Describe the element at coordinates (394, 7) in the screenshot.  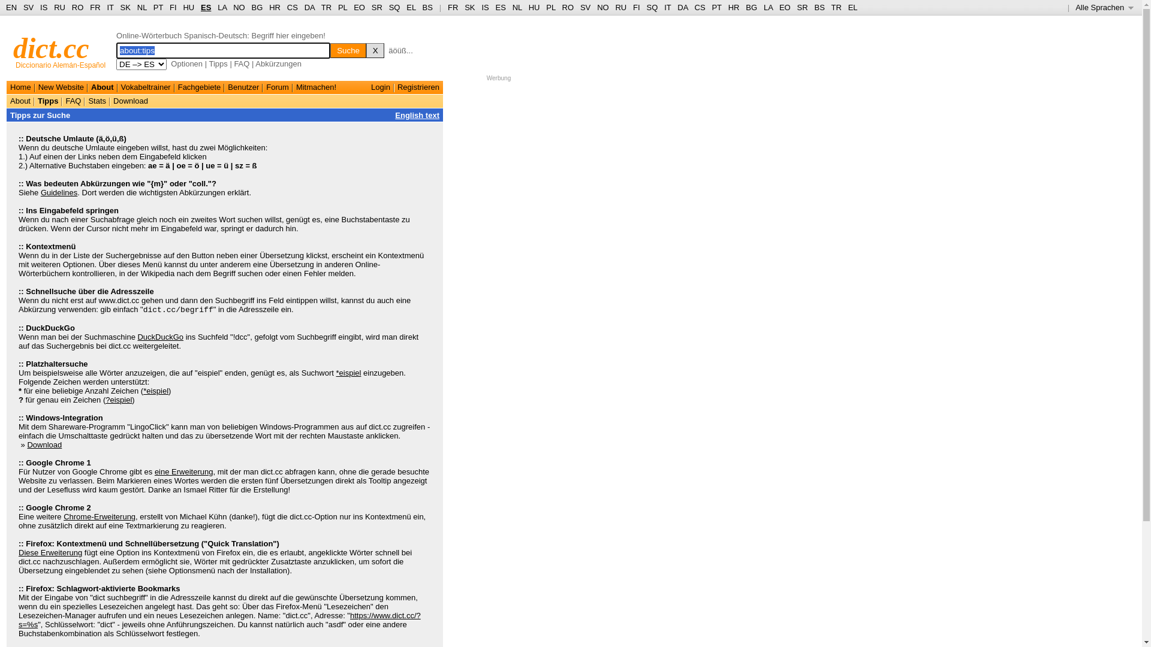
I see `SQ` at that location.